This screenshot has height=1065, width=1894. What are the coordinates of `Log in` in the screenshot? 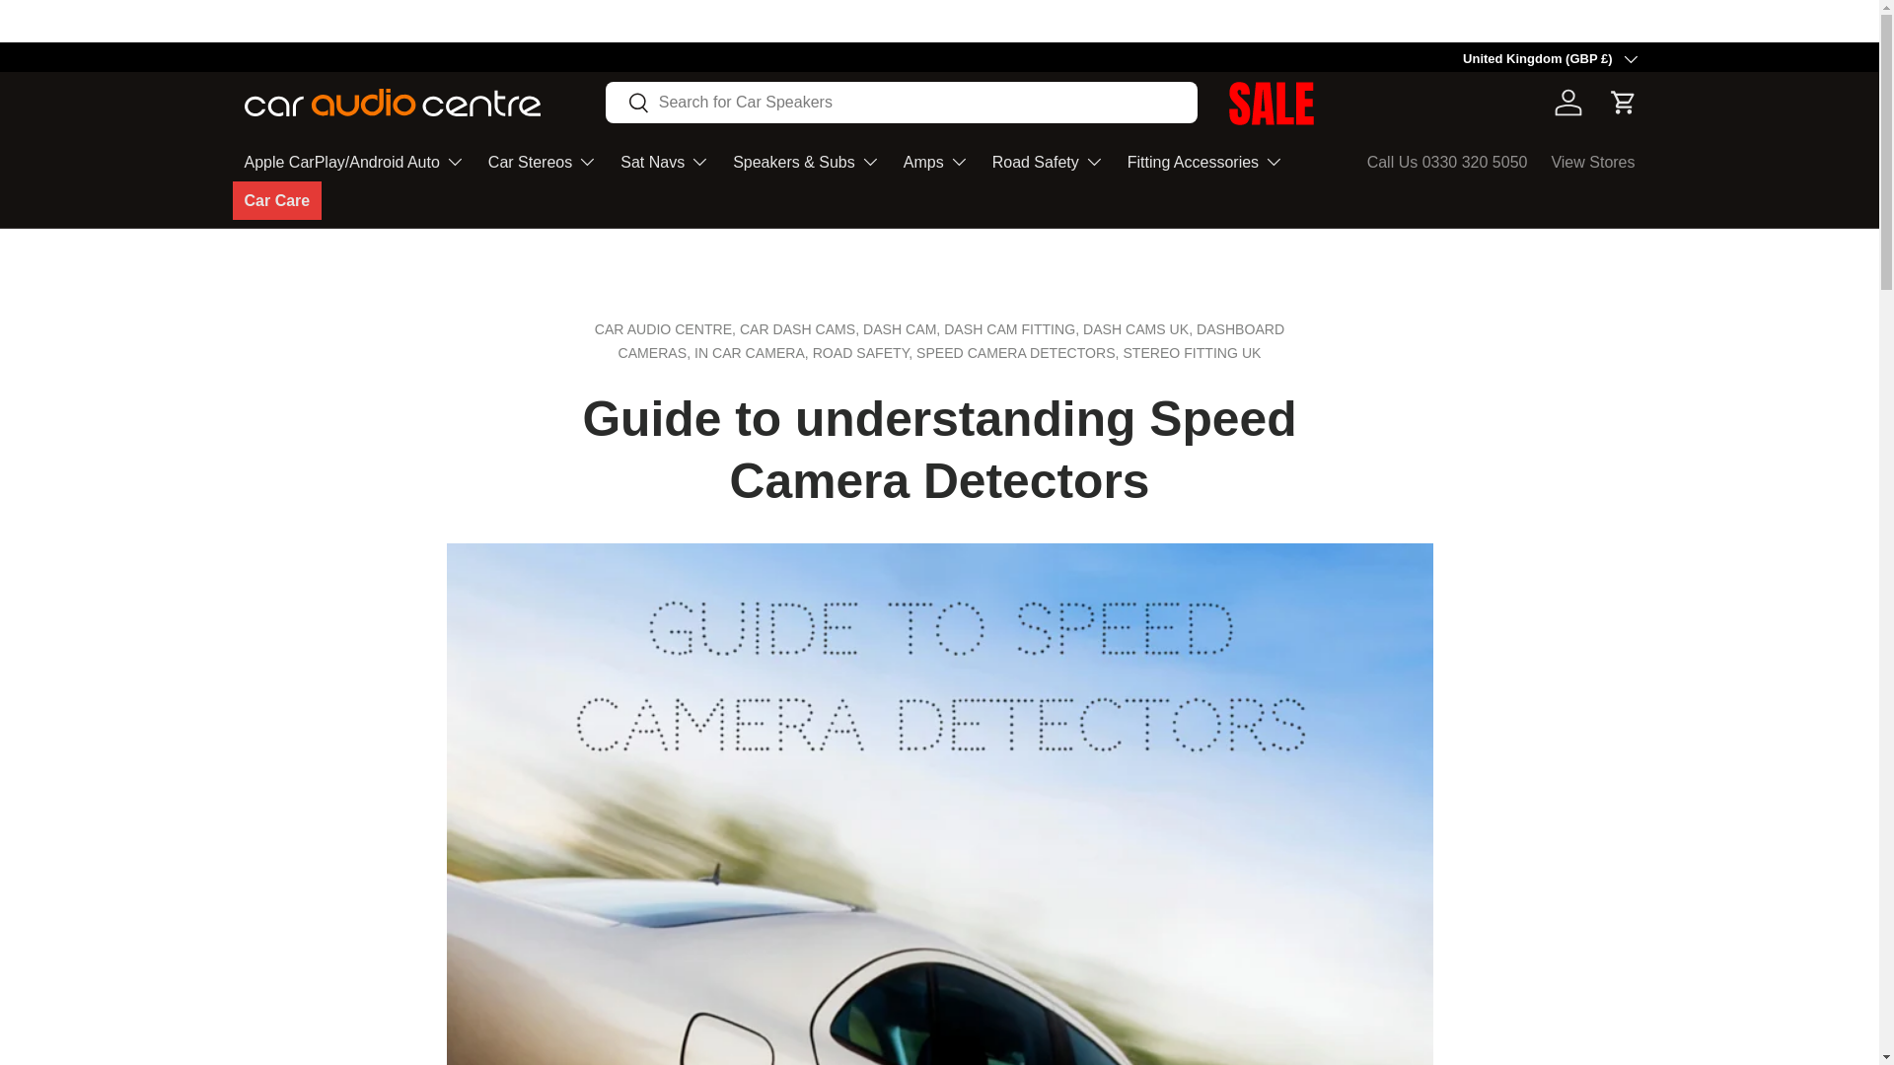 It's located at (1568, 103).